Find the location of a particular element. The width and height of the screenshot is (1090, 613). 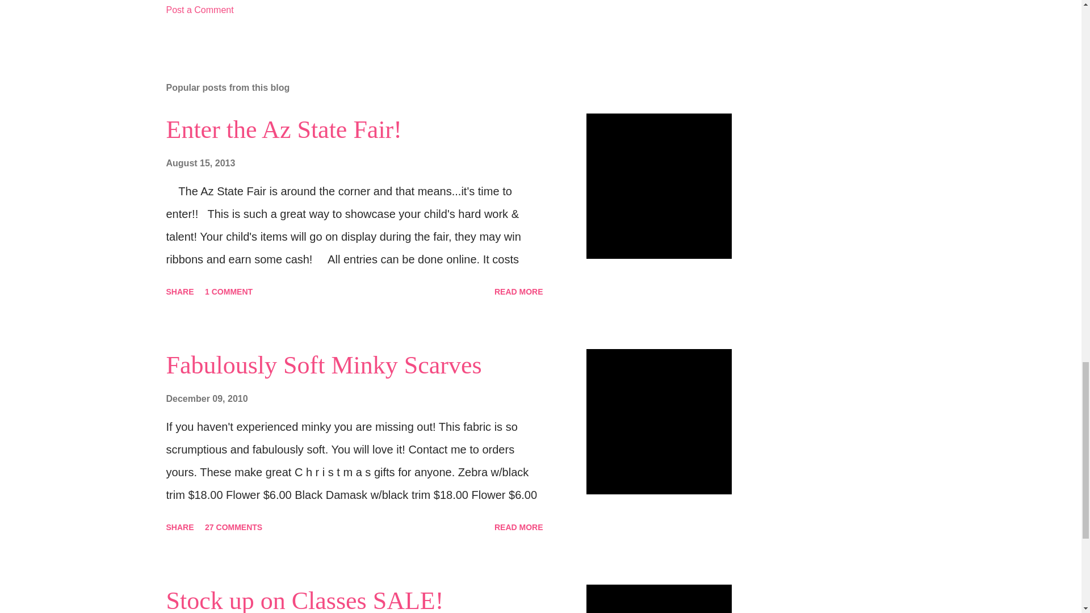

READ MORE is located at coordinates (519, 292).